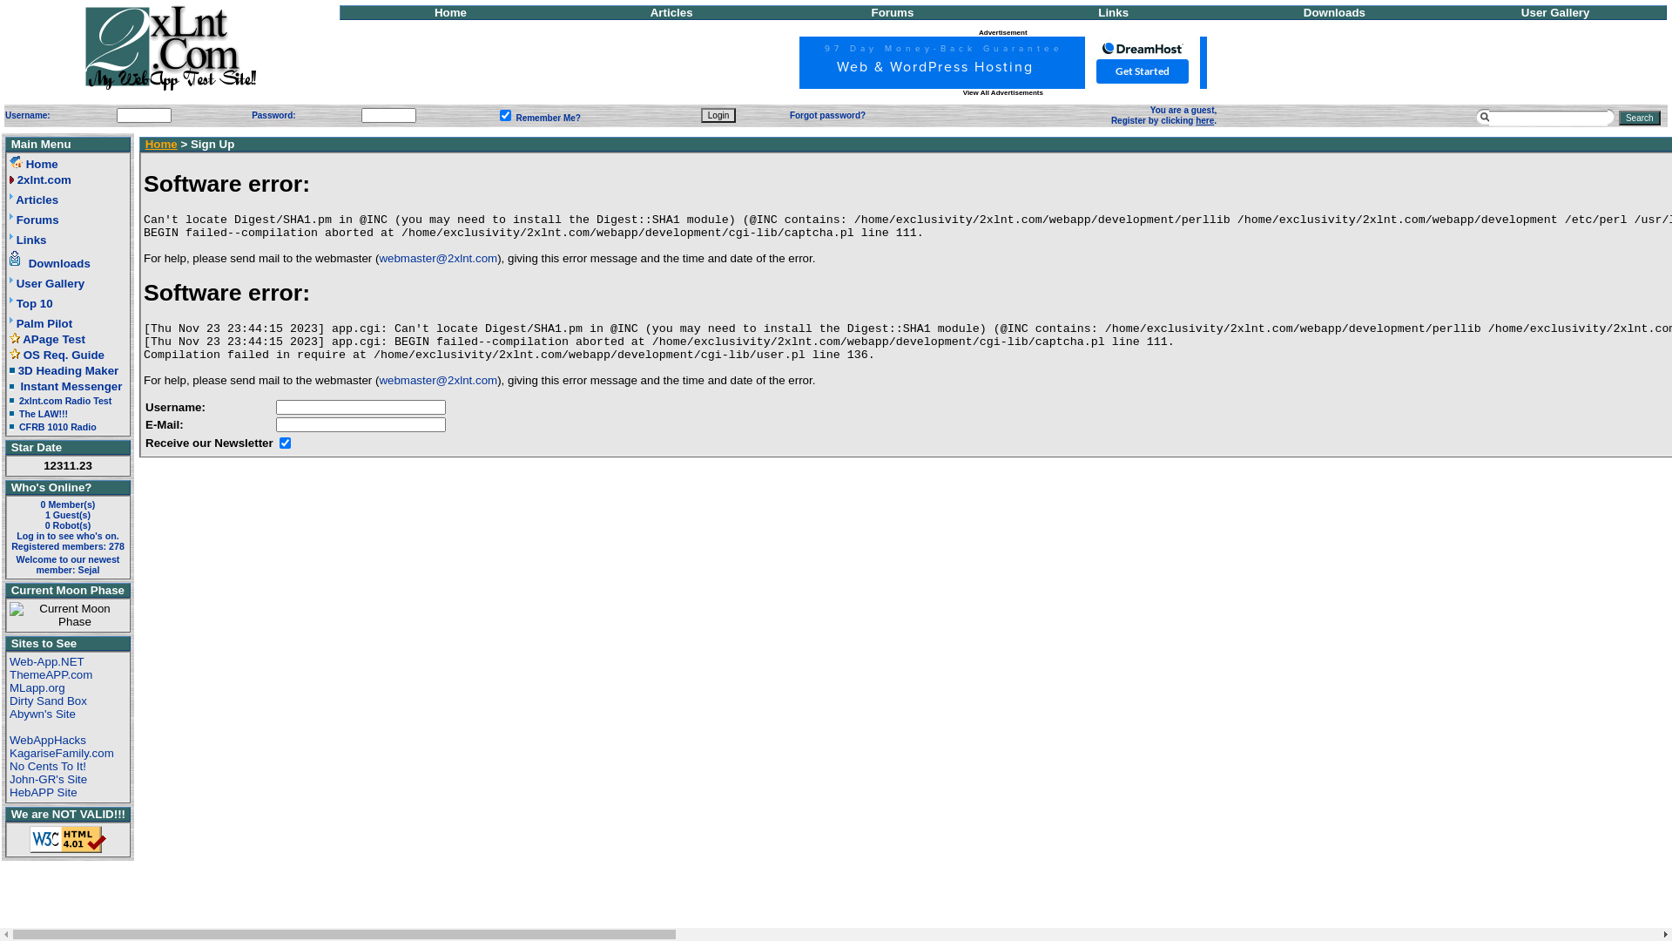 The image size is (1672, 941). I want to click on Abywn's Site, so click(43, 714).